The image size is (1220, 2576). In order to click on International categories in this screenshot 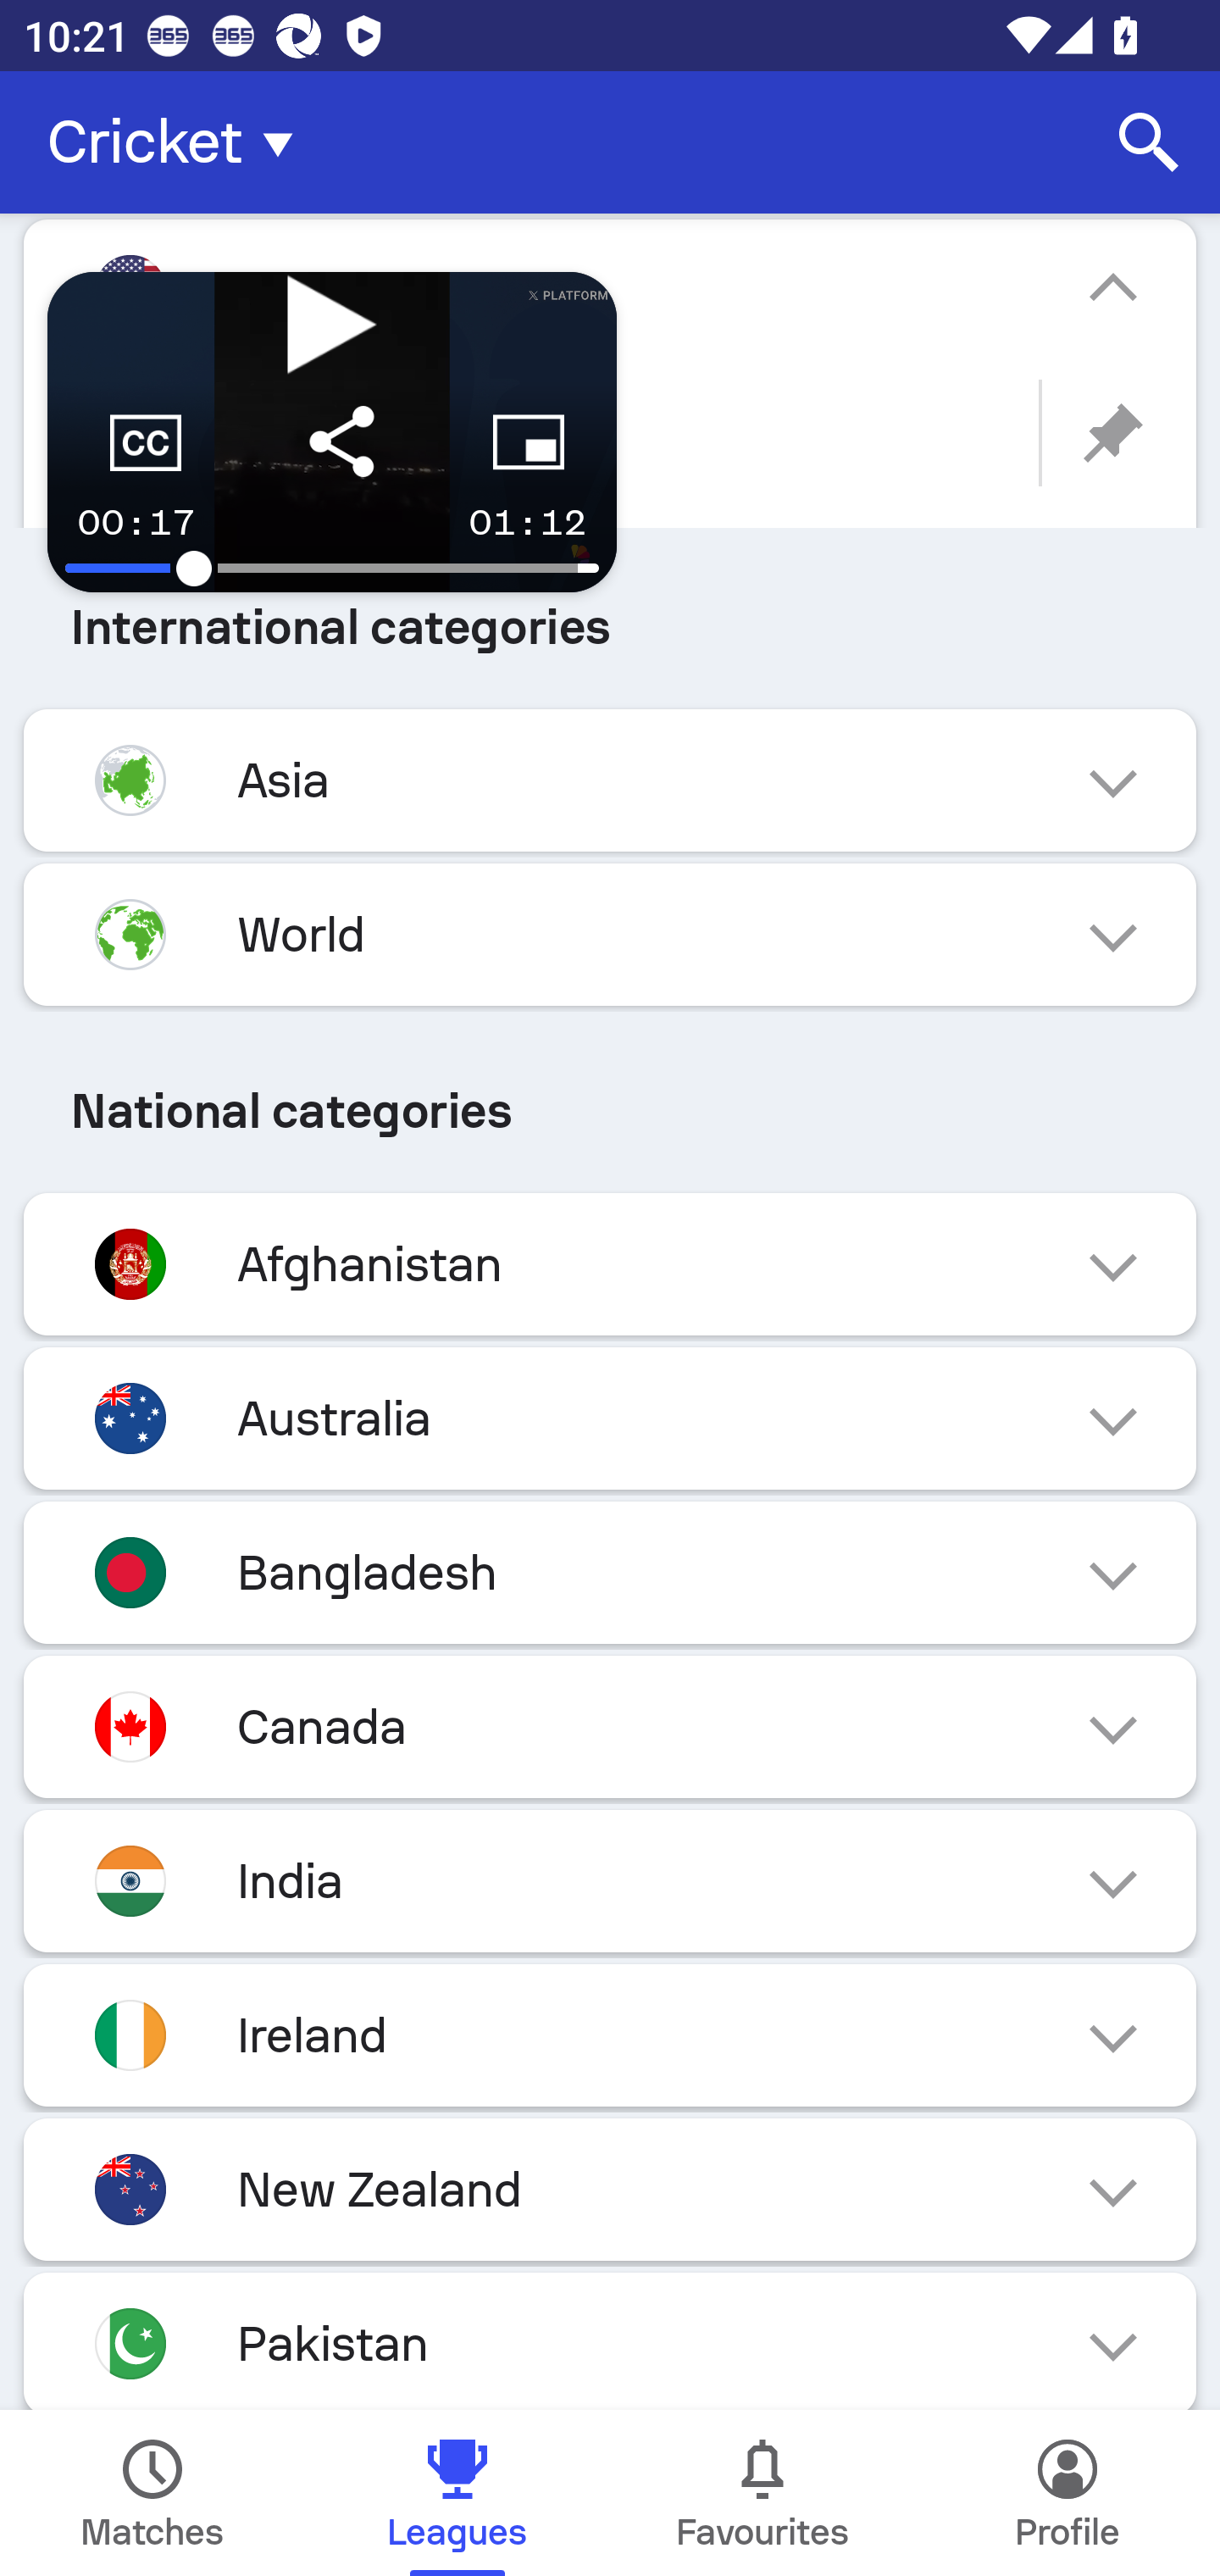, I will do `click(610, 627)`.